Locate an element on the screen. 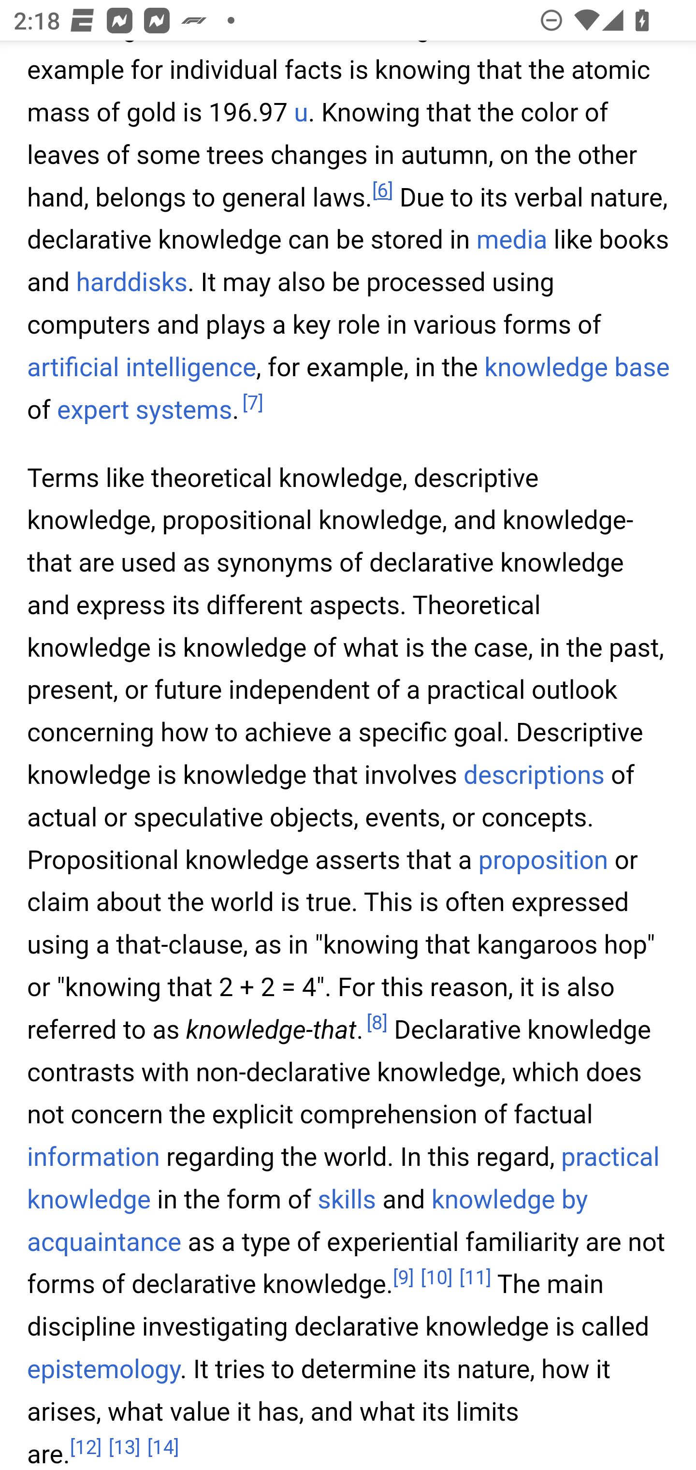 This screenshot has width=696, height=1470. information is located at coordinates (94, 1158).